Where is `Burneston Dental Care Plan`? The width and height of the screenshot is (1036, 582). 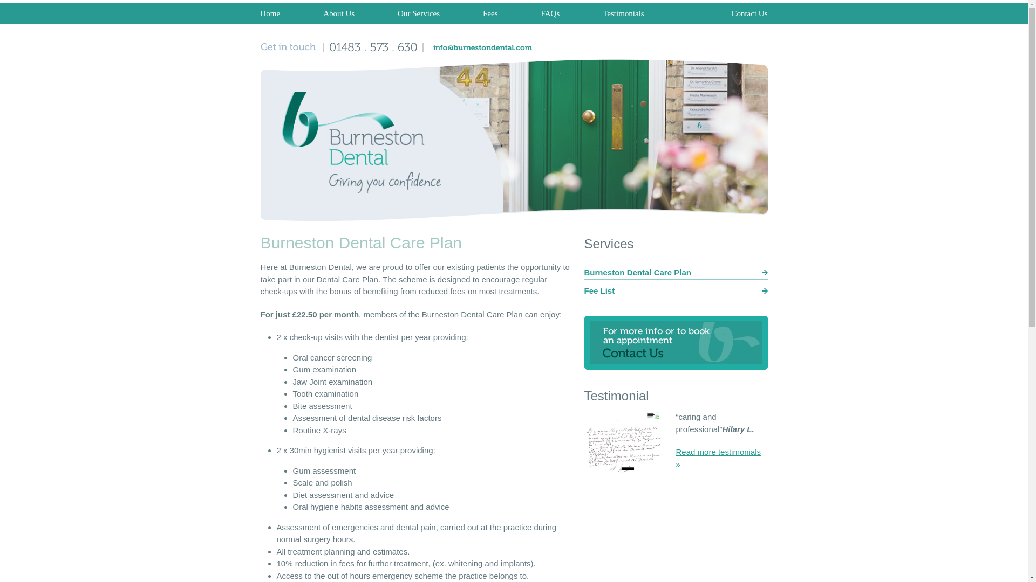 Burneston Dental Care Plan is located at coordinates (676, 273).